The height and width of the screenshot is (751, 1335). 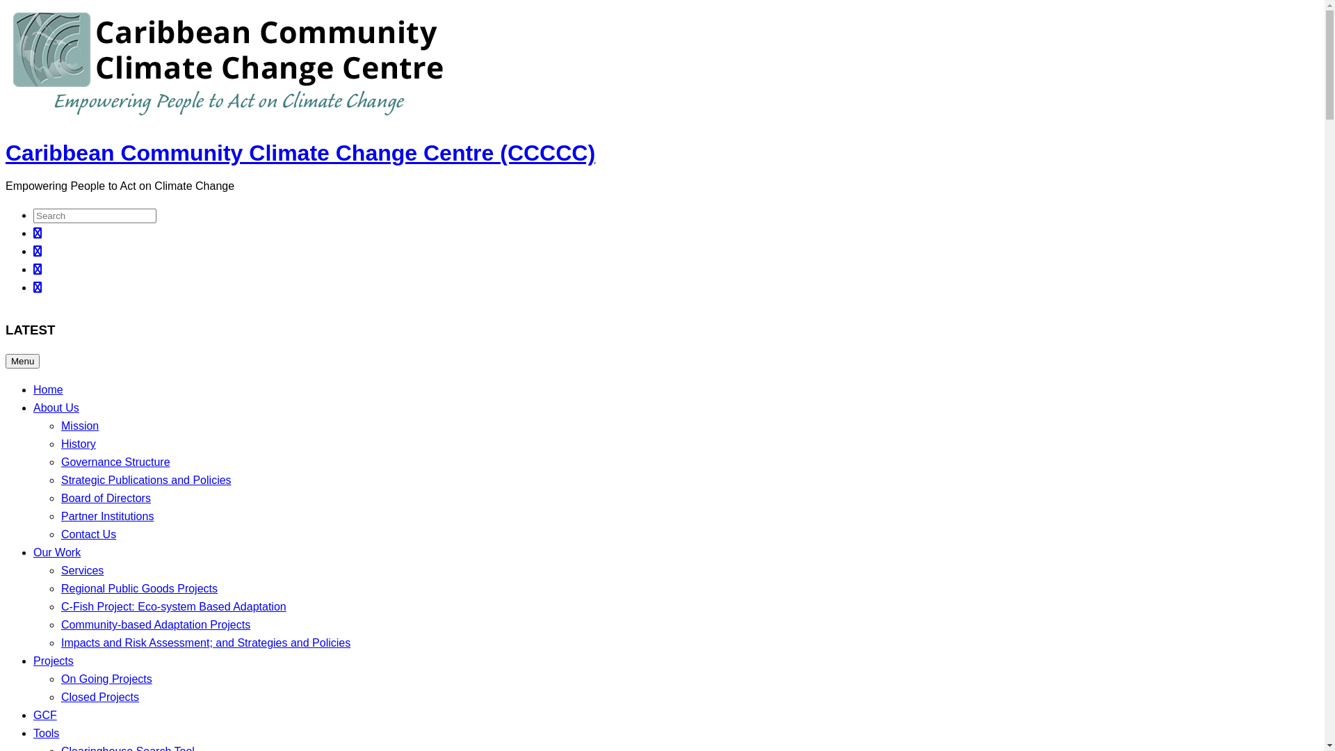 What do you see at coordinates (89, 534) in the screenshot?
I see `Contact Us` at bounding box center [89, 534].